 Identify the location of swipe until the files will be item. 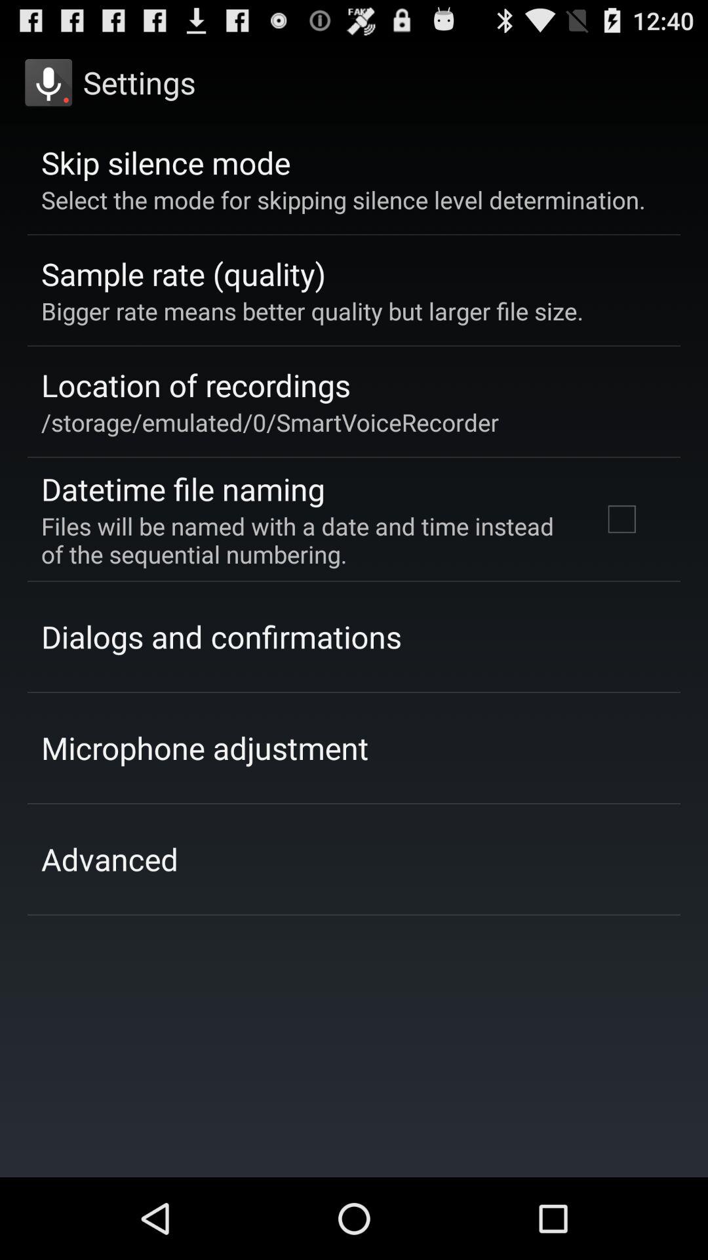
(304, 539).